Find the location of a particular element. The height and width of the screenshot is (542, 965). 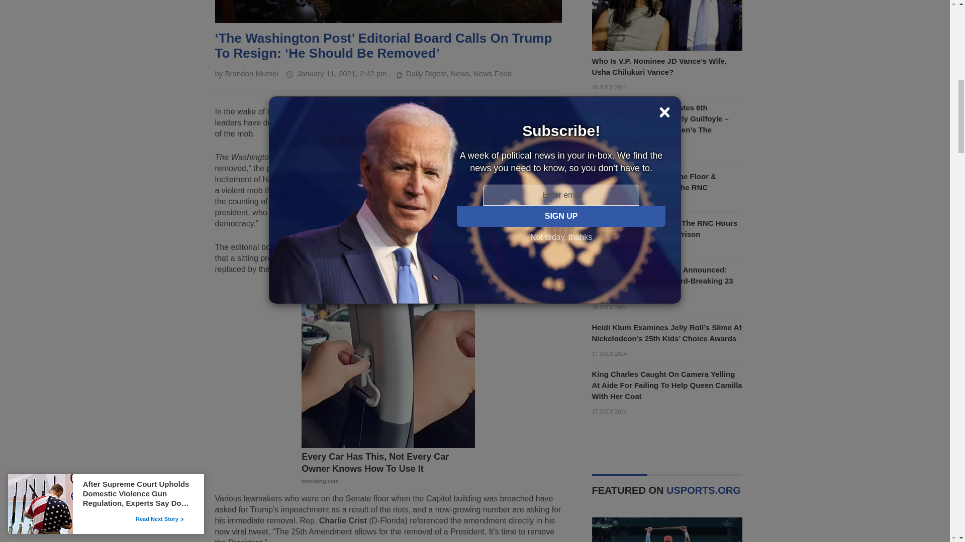

News is located at coordinates (459, 73).